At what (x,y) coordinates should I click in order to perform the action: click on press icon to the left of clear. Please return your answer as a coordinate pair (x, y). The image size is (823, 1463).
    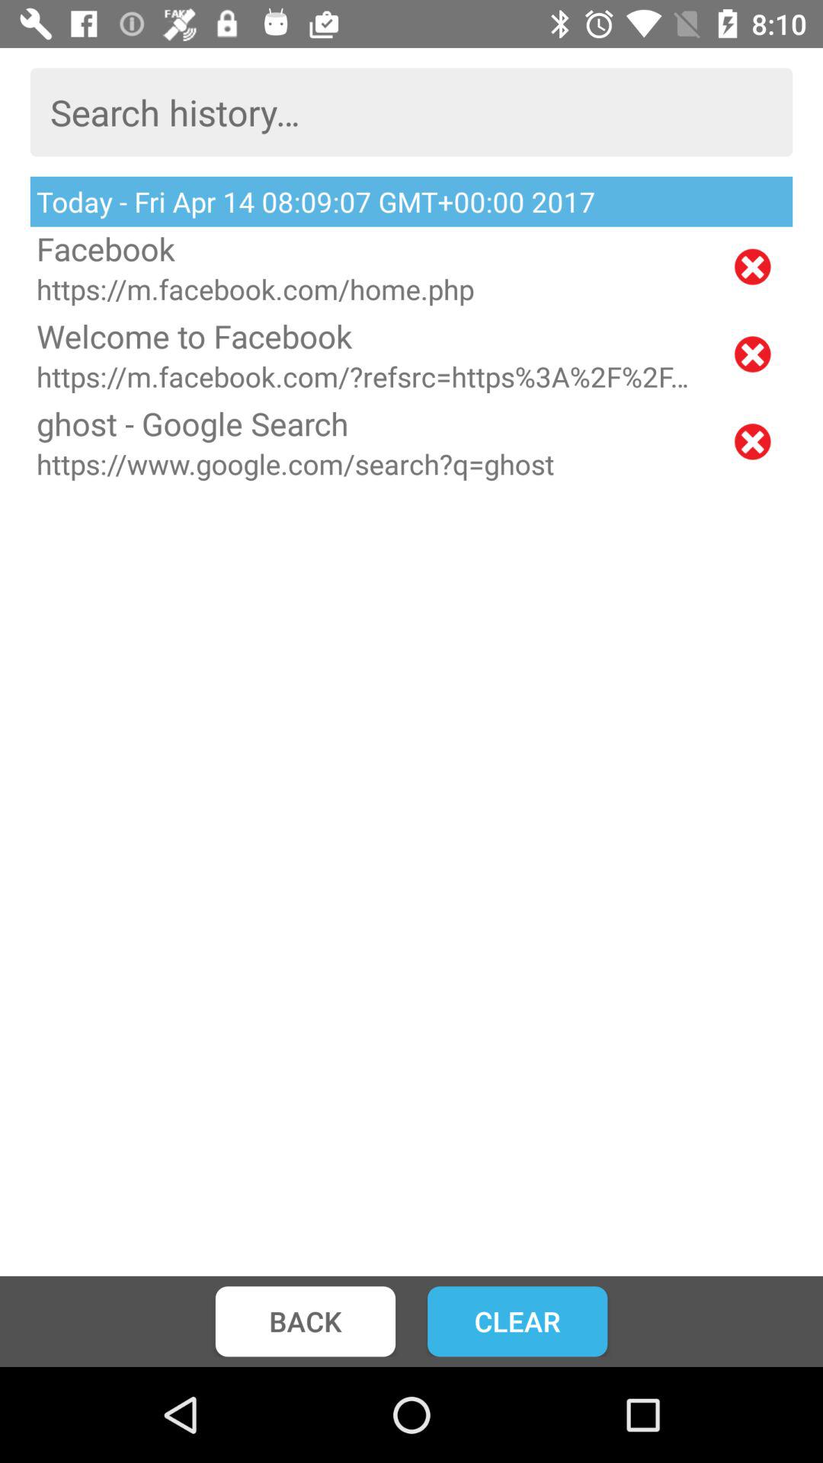
    Looking at the image, I should click on (305, 1321).